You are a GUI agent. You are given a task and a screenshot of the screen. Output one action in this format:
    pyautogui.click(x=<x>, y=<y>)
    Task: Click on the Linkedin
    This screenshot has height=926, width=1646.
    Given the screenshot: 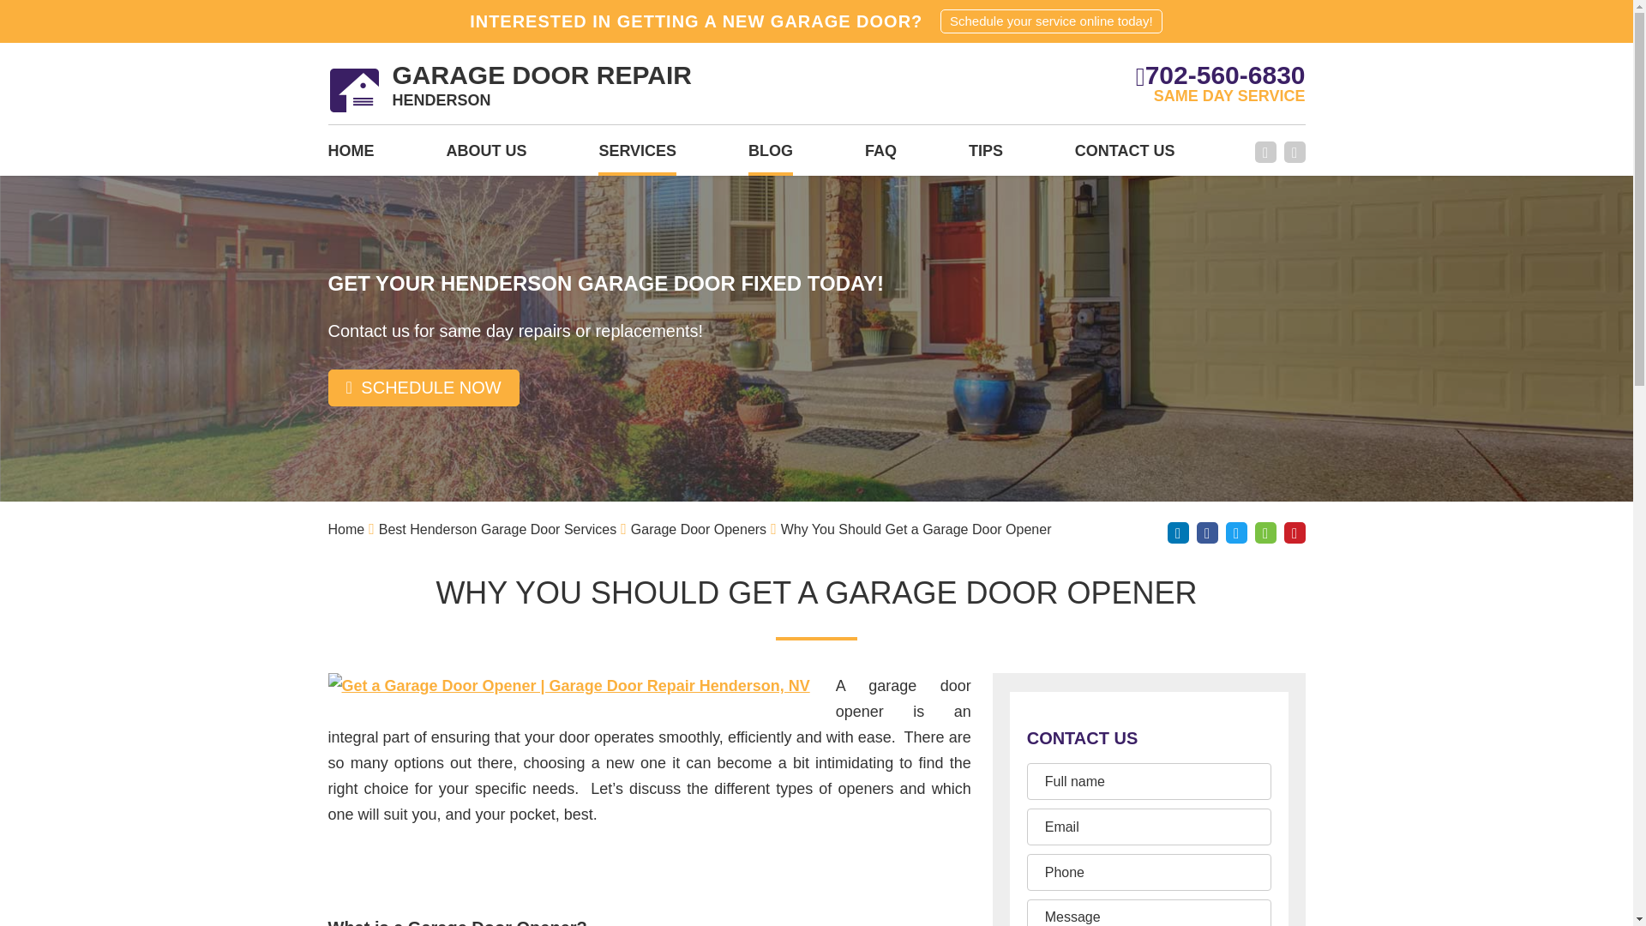 What is the action you would take?
    pyautogui.click(x=1178, y=532)
    